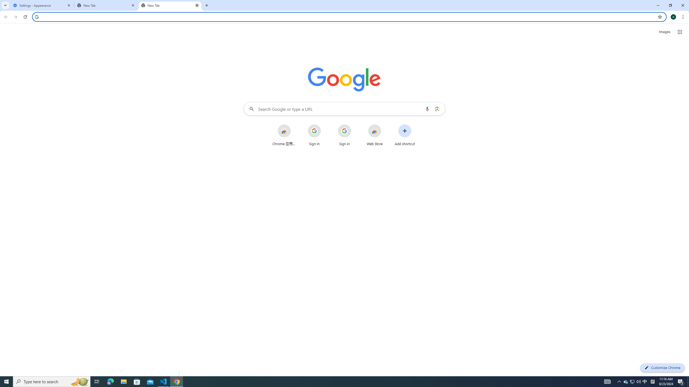  I want to click on New Tab, so click(170, 5).